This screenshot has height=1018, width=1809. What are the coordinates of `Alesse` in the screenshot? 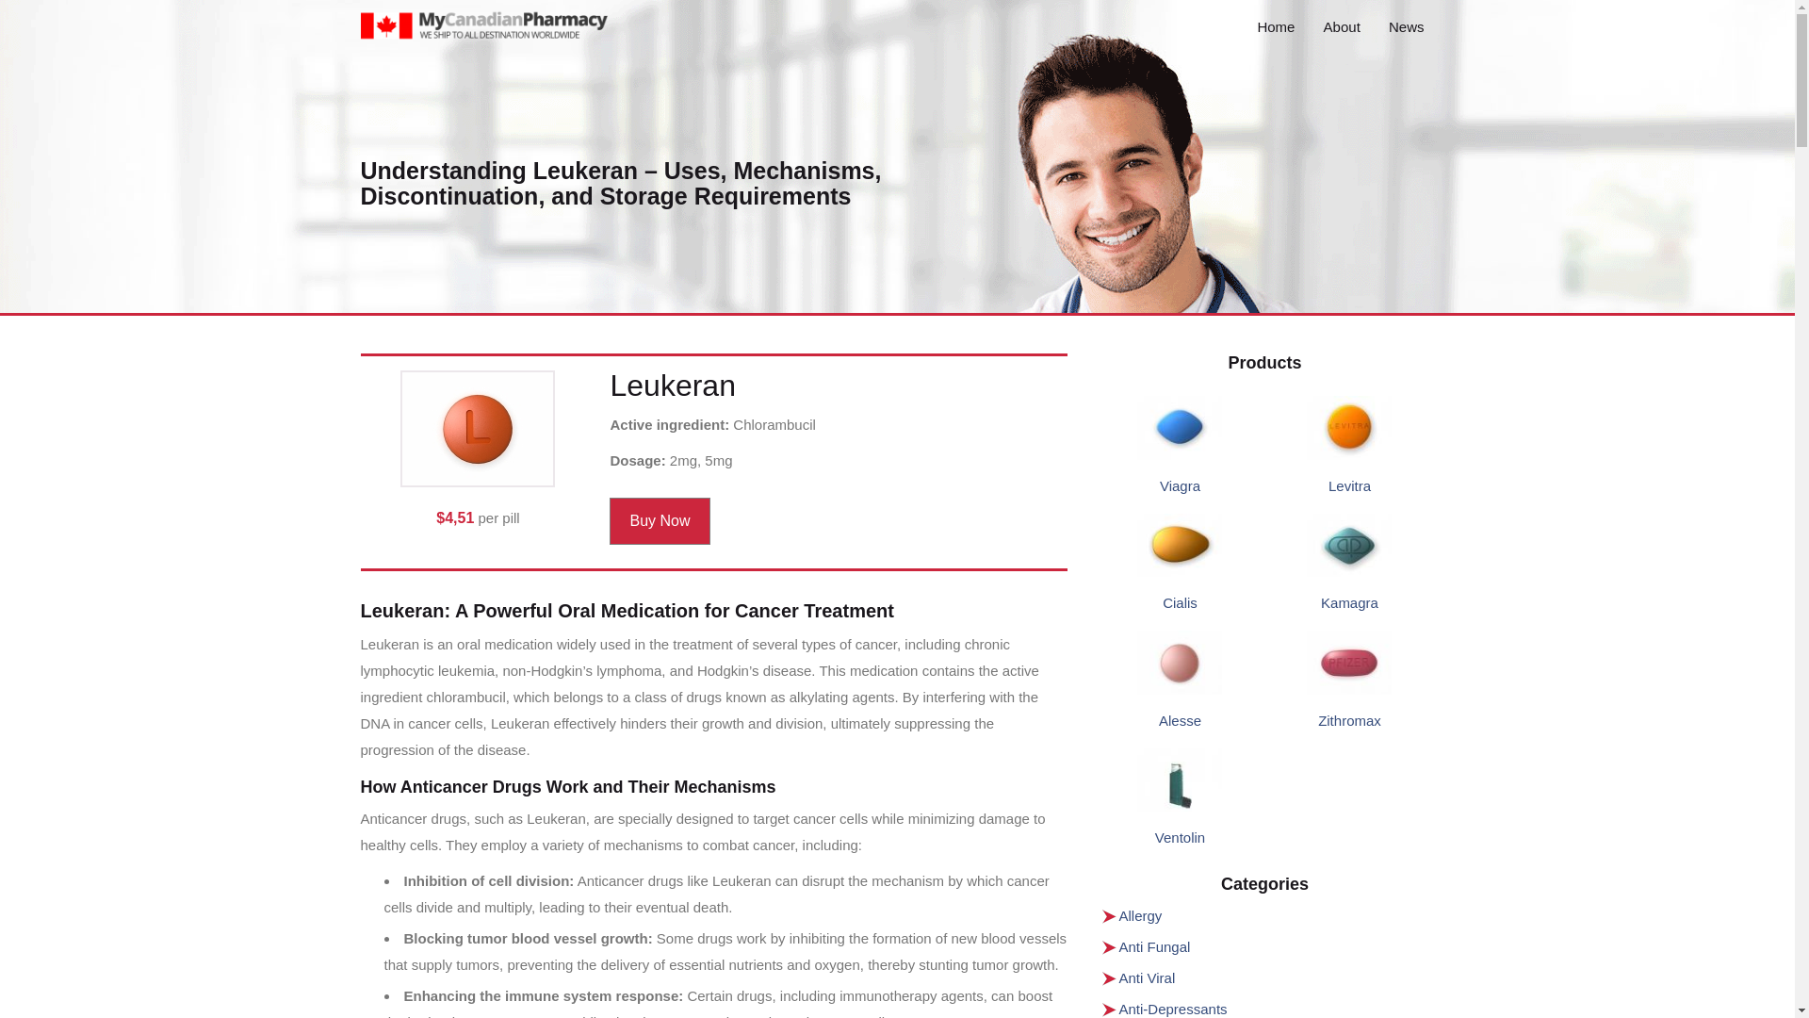 It's located at (1180, 720).